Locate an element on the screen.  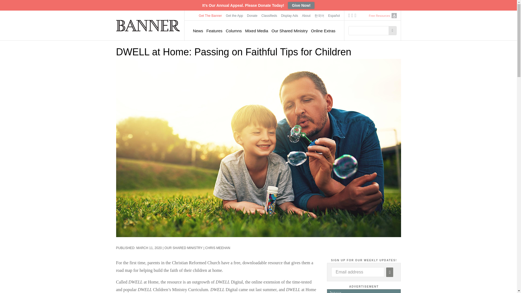
OUR SHARED MINISTRY is located at coordinates (183, 248).